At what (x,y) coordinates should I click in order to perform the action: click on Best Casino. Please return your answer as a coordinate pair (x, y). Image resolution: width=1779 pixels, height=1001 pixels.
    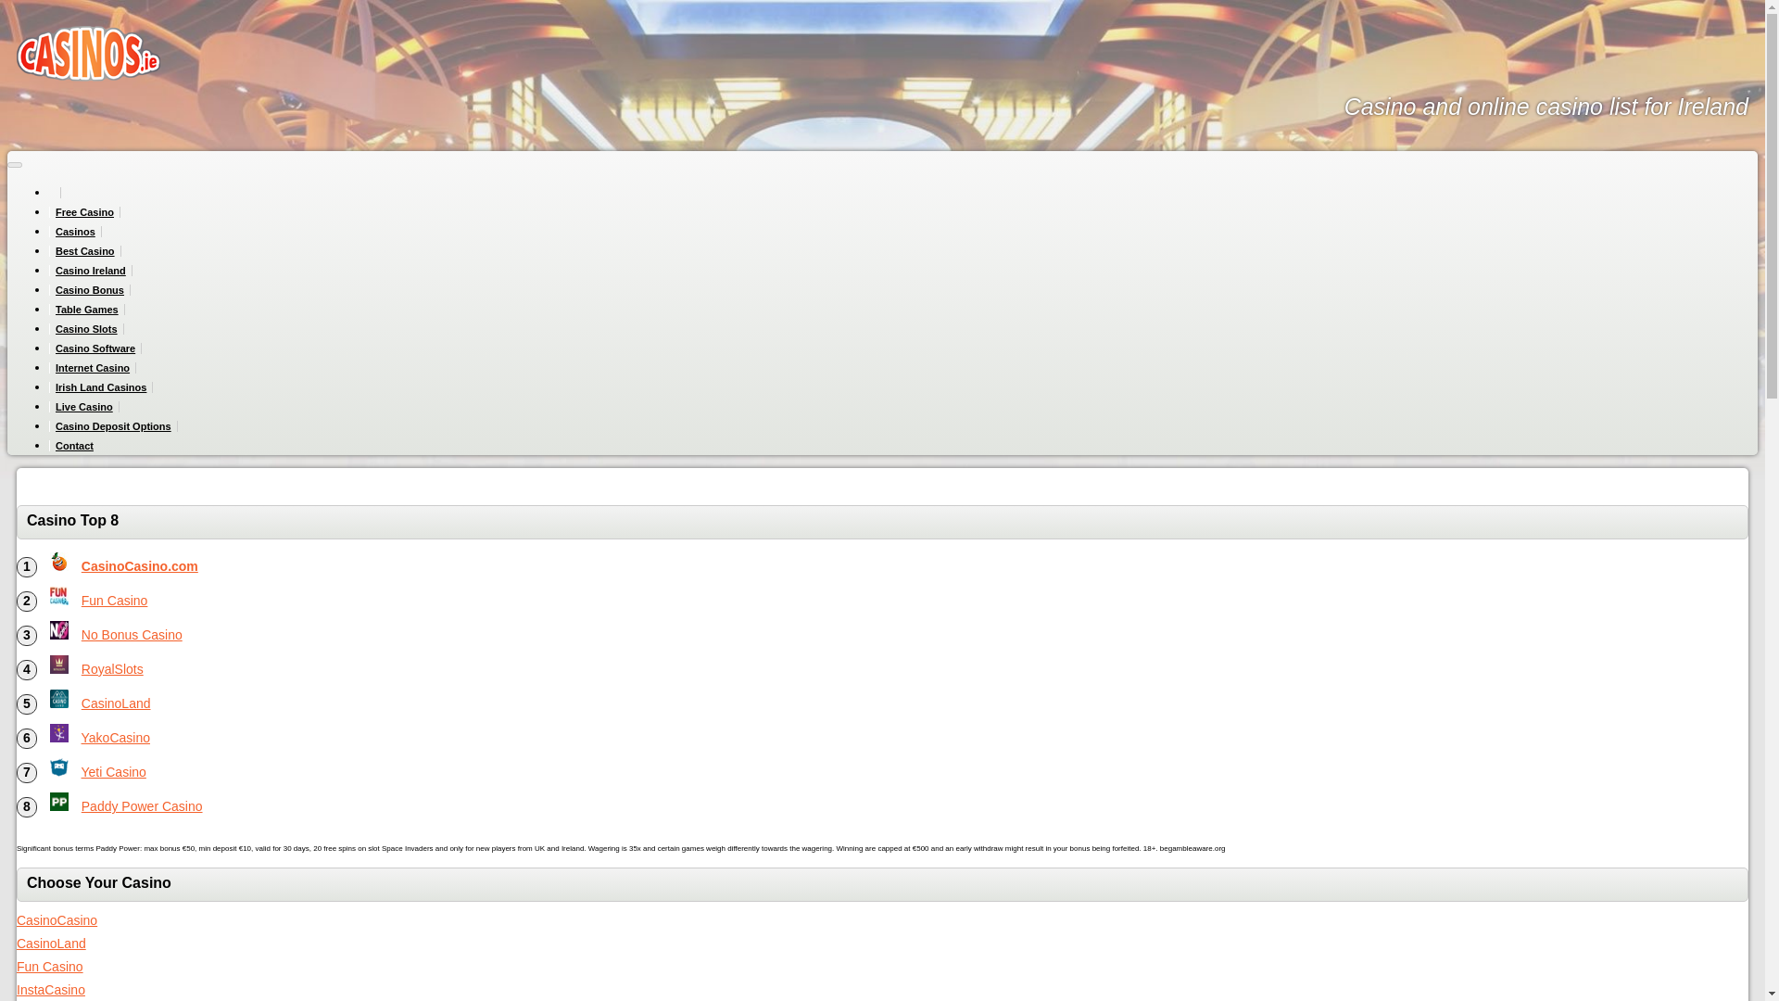
    Looking at the image, I should click on (85, 250).